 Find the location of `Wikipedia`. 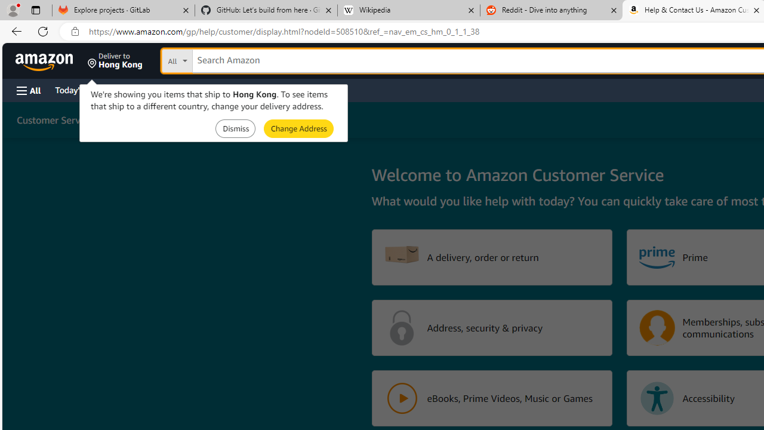

Wikipedia is located at coordinates (408, 11).